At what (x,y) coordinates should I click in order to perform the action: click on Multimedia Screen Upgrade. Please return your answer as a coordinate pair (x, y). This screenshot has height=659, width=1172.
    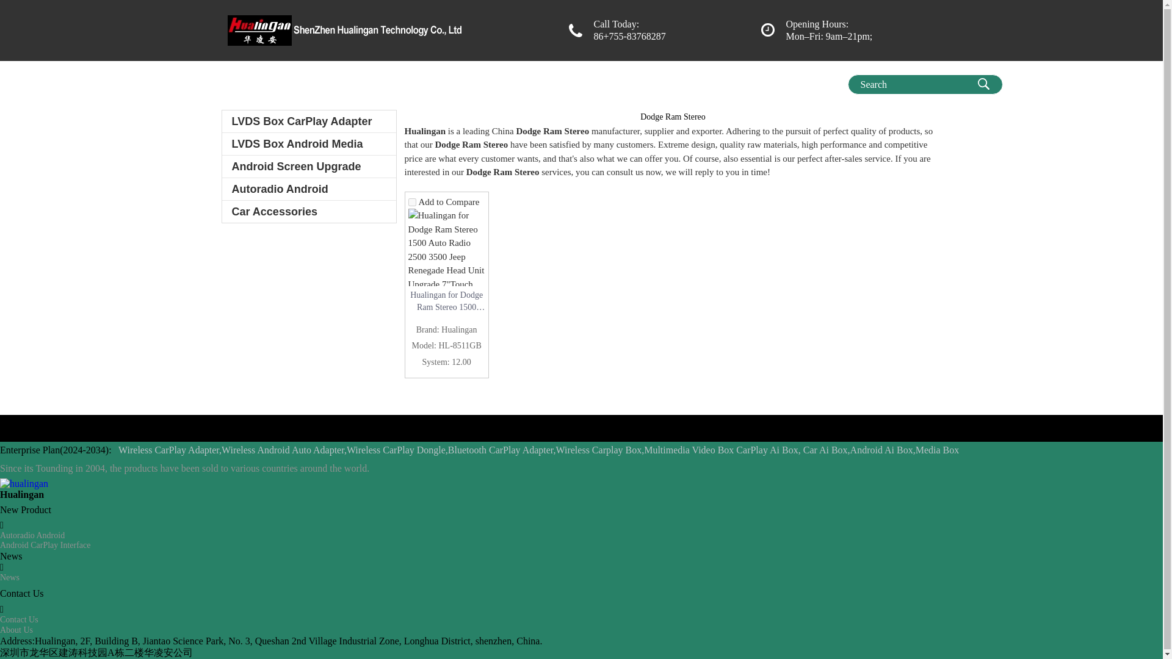
    Looking at the image, I should click on (382, 82).